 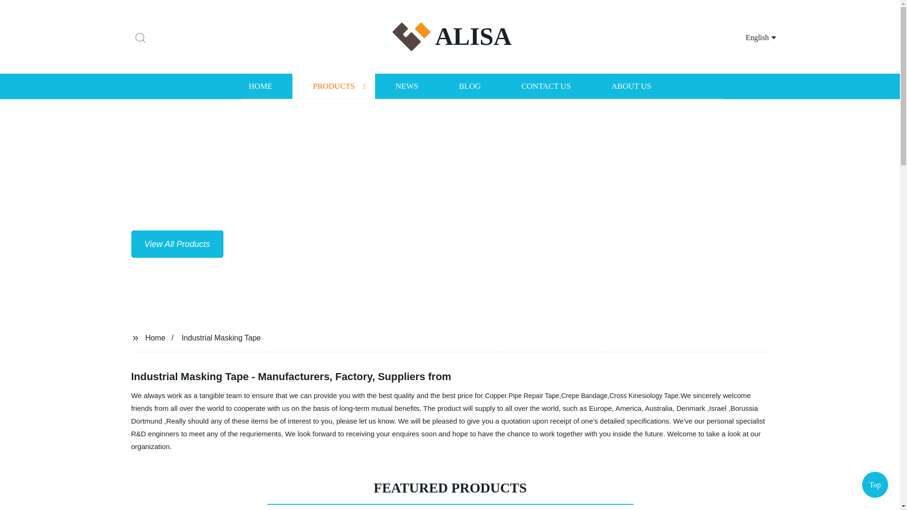 I want to click on PRODUCTS, so click(x=334, y=86).